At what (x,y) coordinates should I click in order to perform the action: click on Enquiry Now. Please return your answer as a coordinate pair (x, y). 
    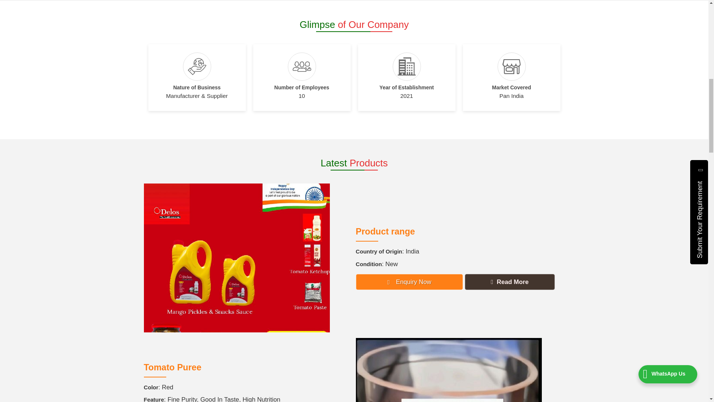
    Looking at the image, I should click on (409, 281).